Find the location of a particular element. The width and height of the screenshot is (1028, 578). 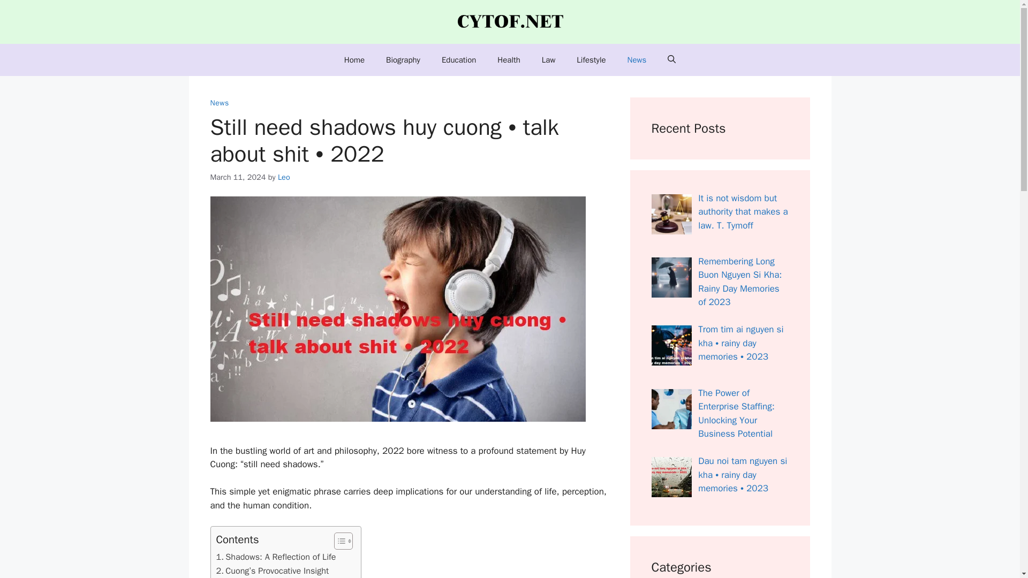

Lifestyle is located at coordinates (591, 60).